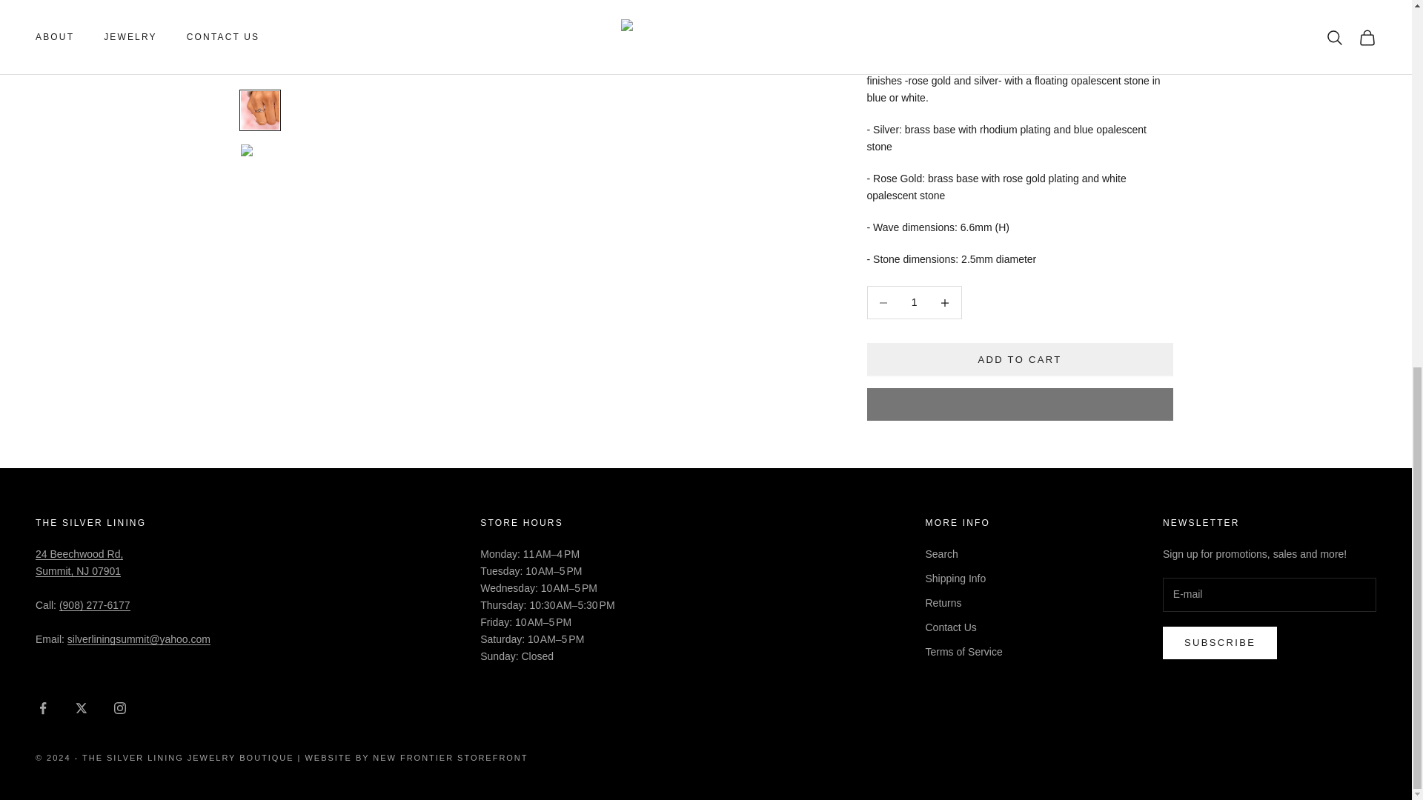 The image size is (1423, 800). What do you see at coordinates (950, 627) in the screenshot?
I see `Contact Us` at bounding box center [950, 627].